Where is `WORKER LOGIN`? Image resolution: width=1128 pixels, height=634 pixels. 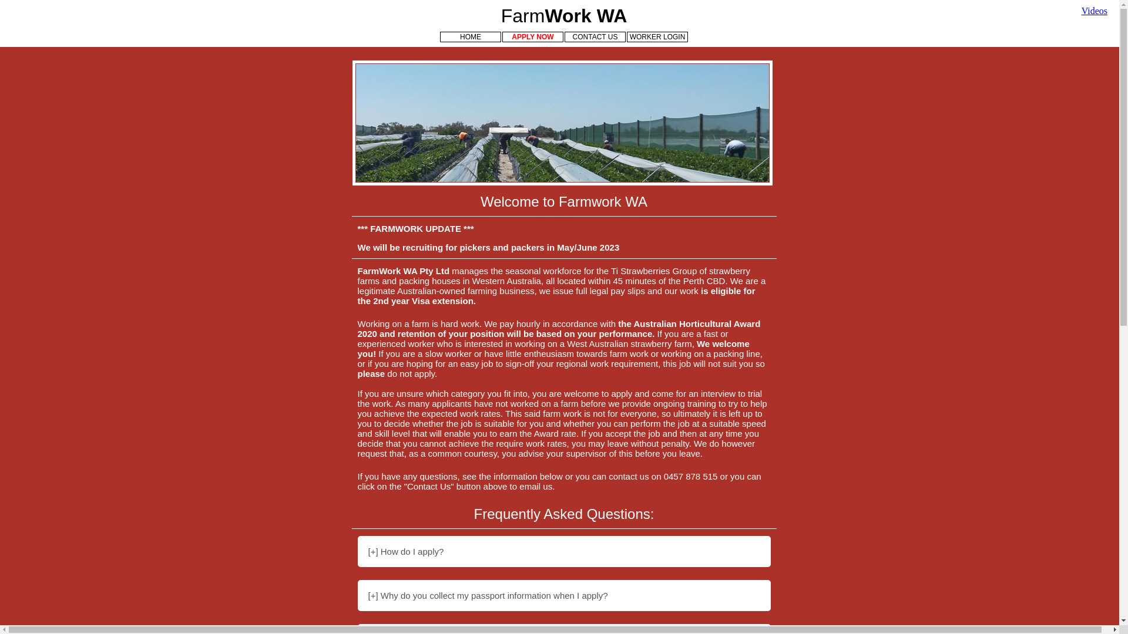
WORKER LOGIN is located at coordinates (657, 37).